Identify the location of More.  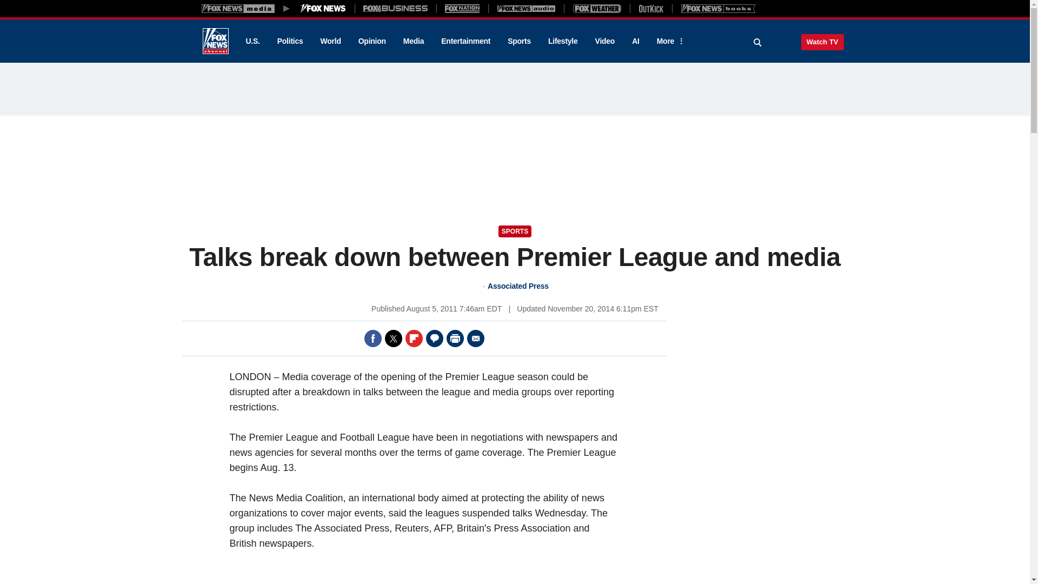
(669, 41).